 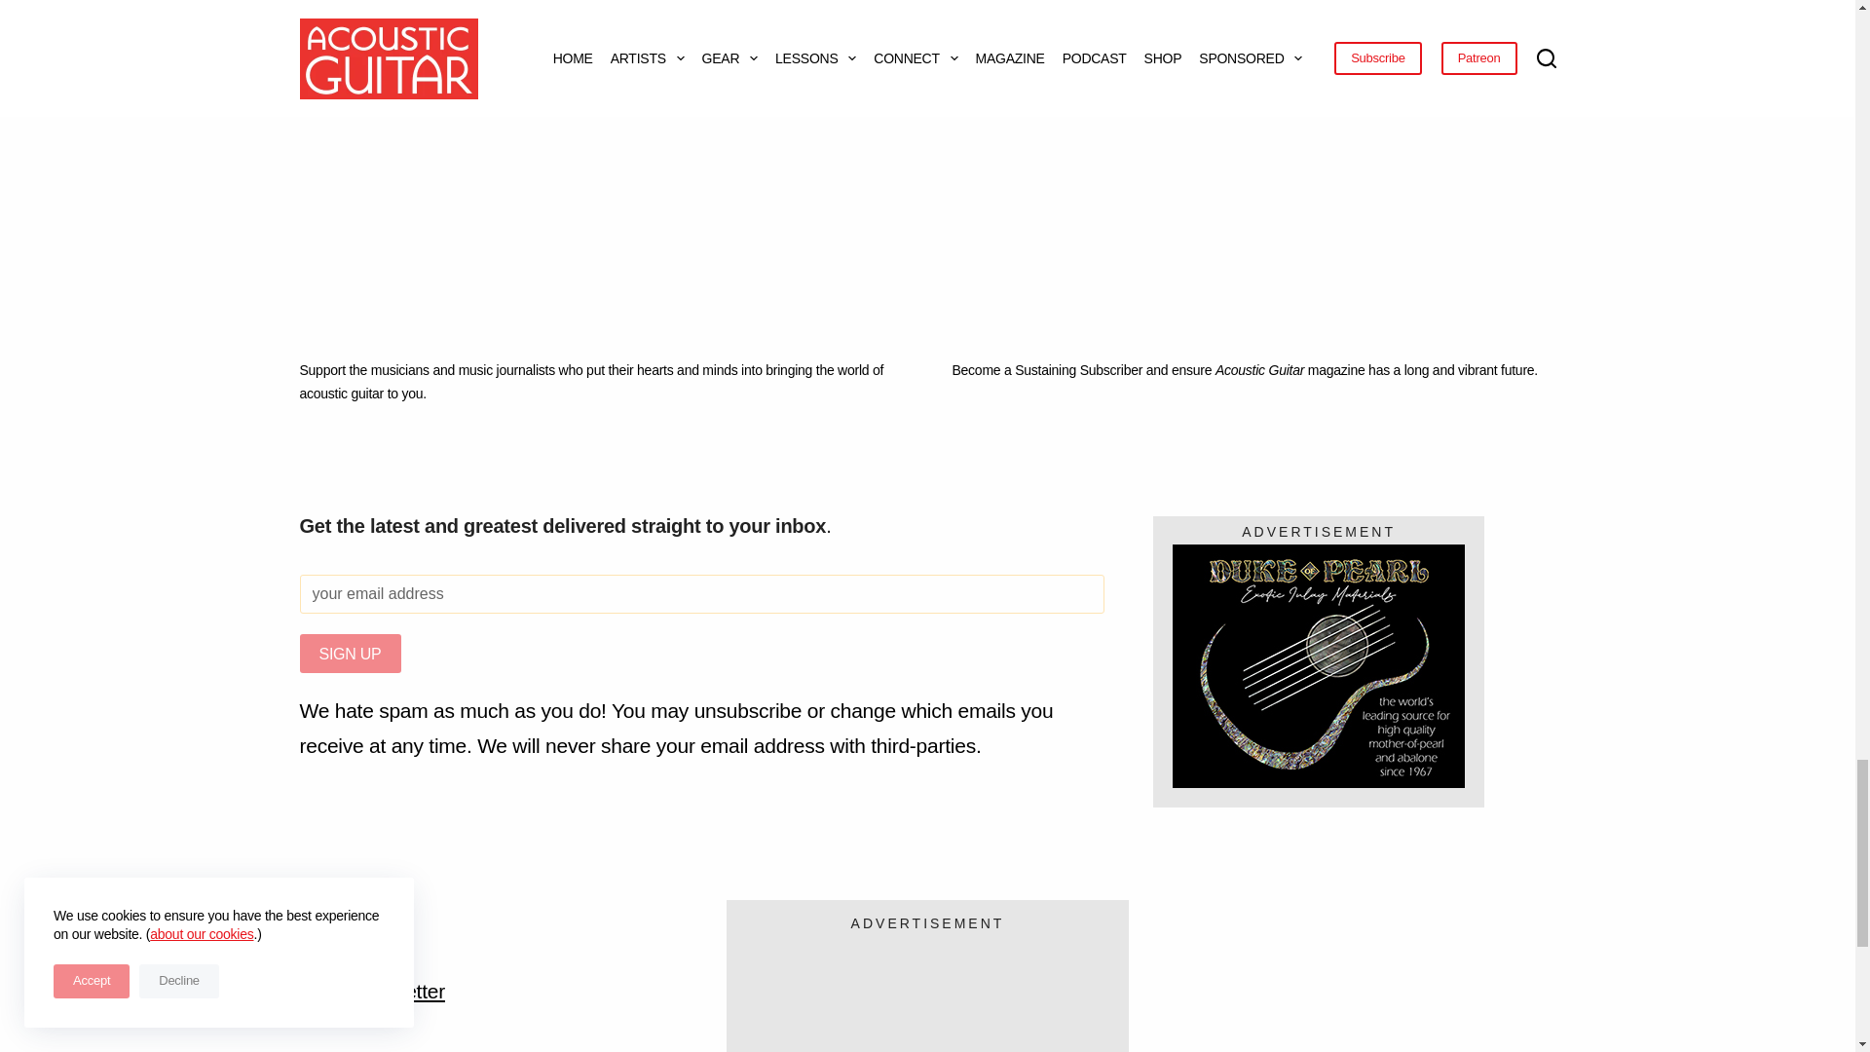 I want to click on Posts by Kate Koenig, so click(x=1192, y=74).